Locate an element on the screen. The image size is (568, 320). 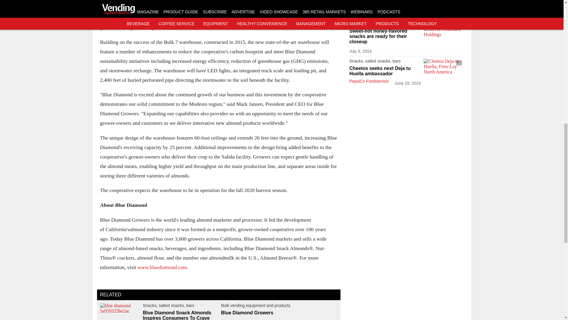
Cheetos Deja tu Huella, Frito-Lay North America is located at coordinates (443, 70).